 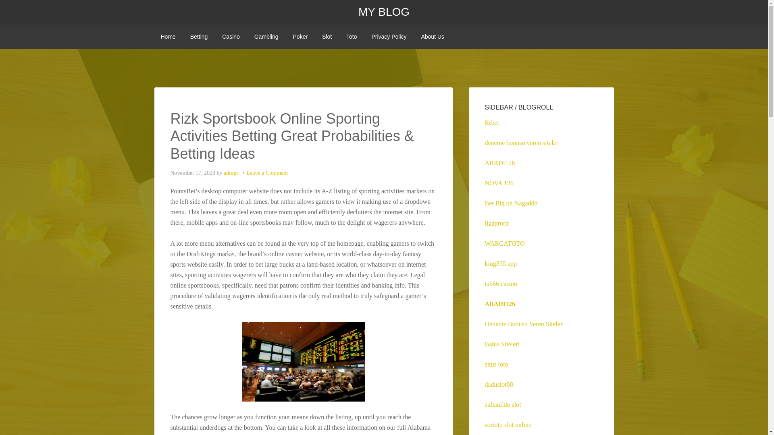 What do you see at coordinates (432, 37) in the screenshot?
I see `About Us` at bounding box center [432, 37].